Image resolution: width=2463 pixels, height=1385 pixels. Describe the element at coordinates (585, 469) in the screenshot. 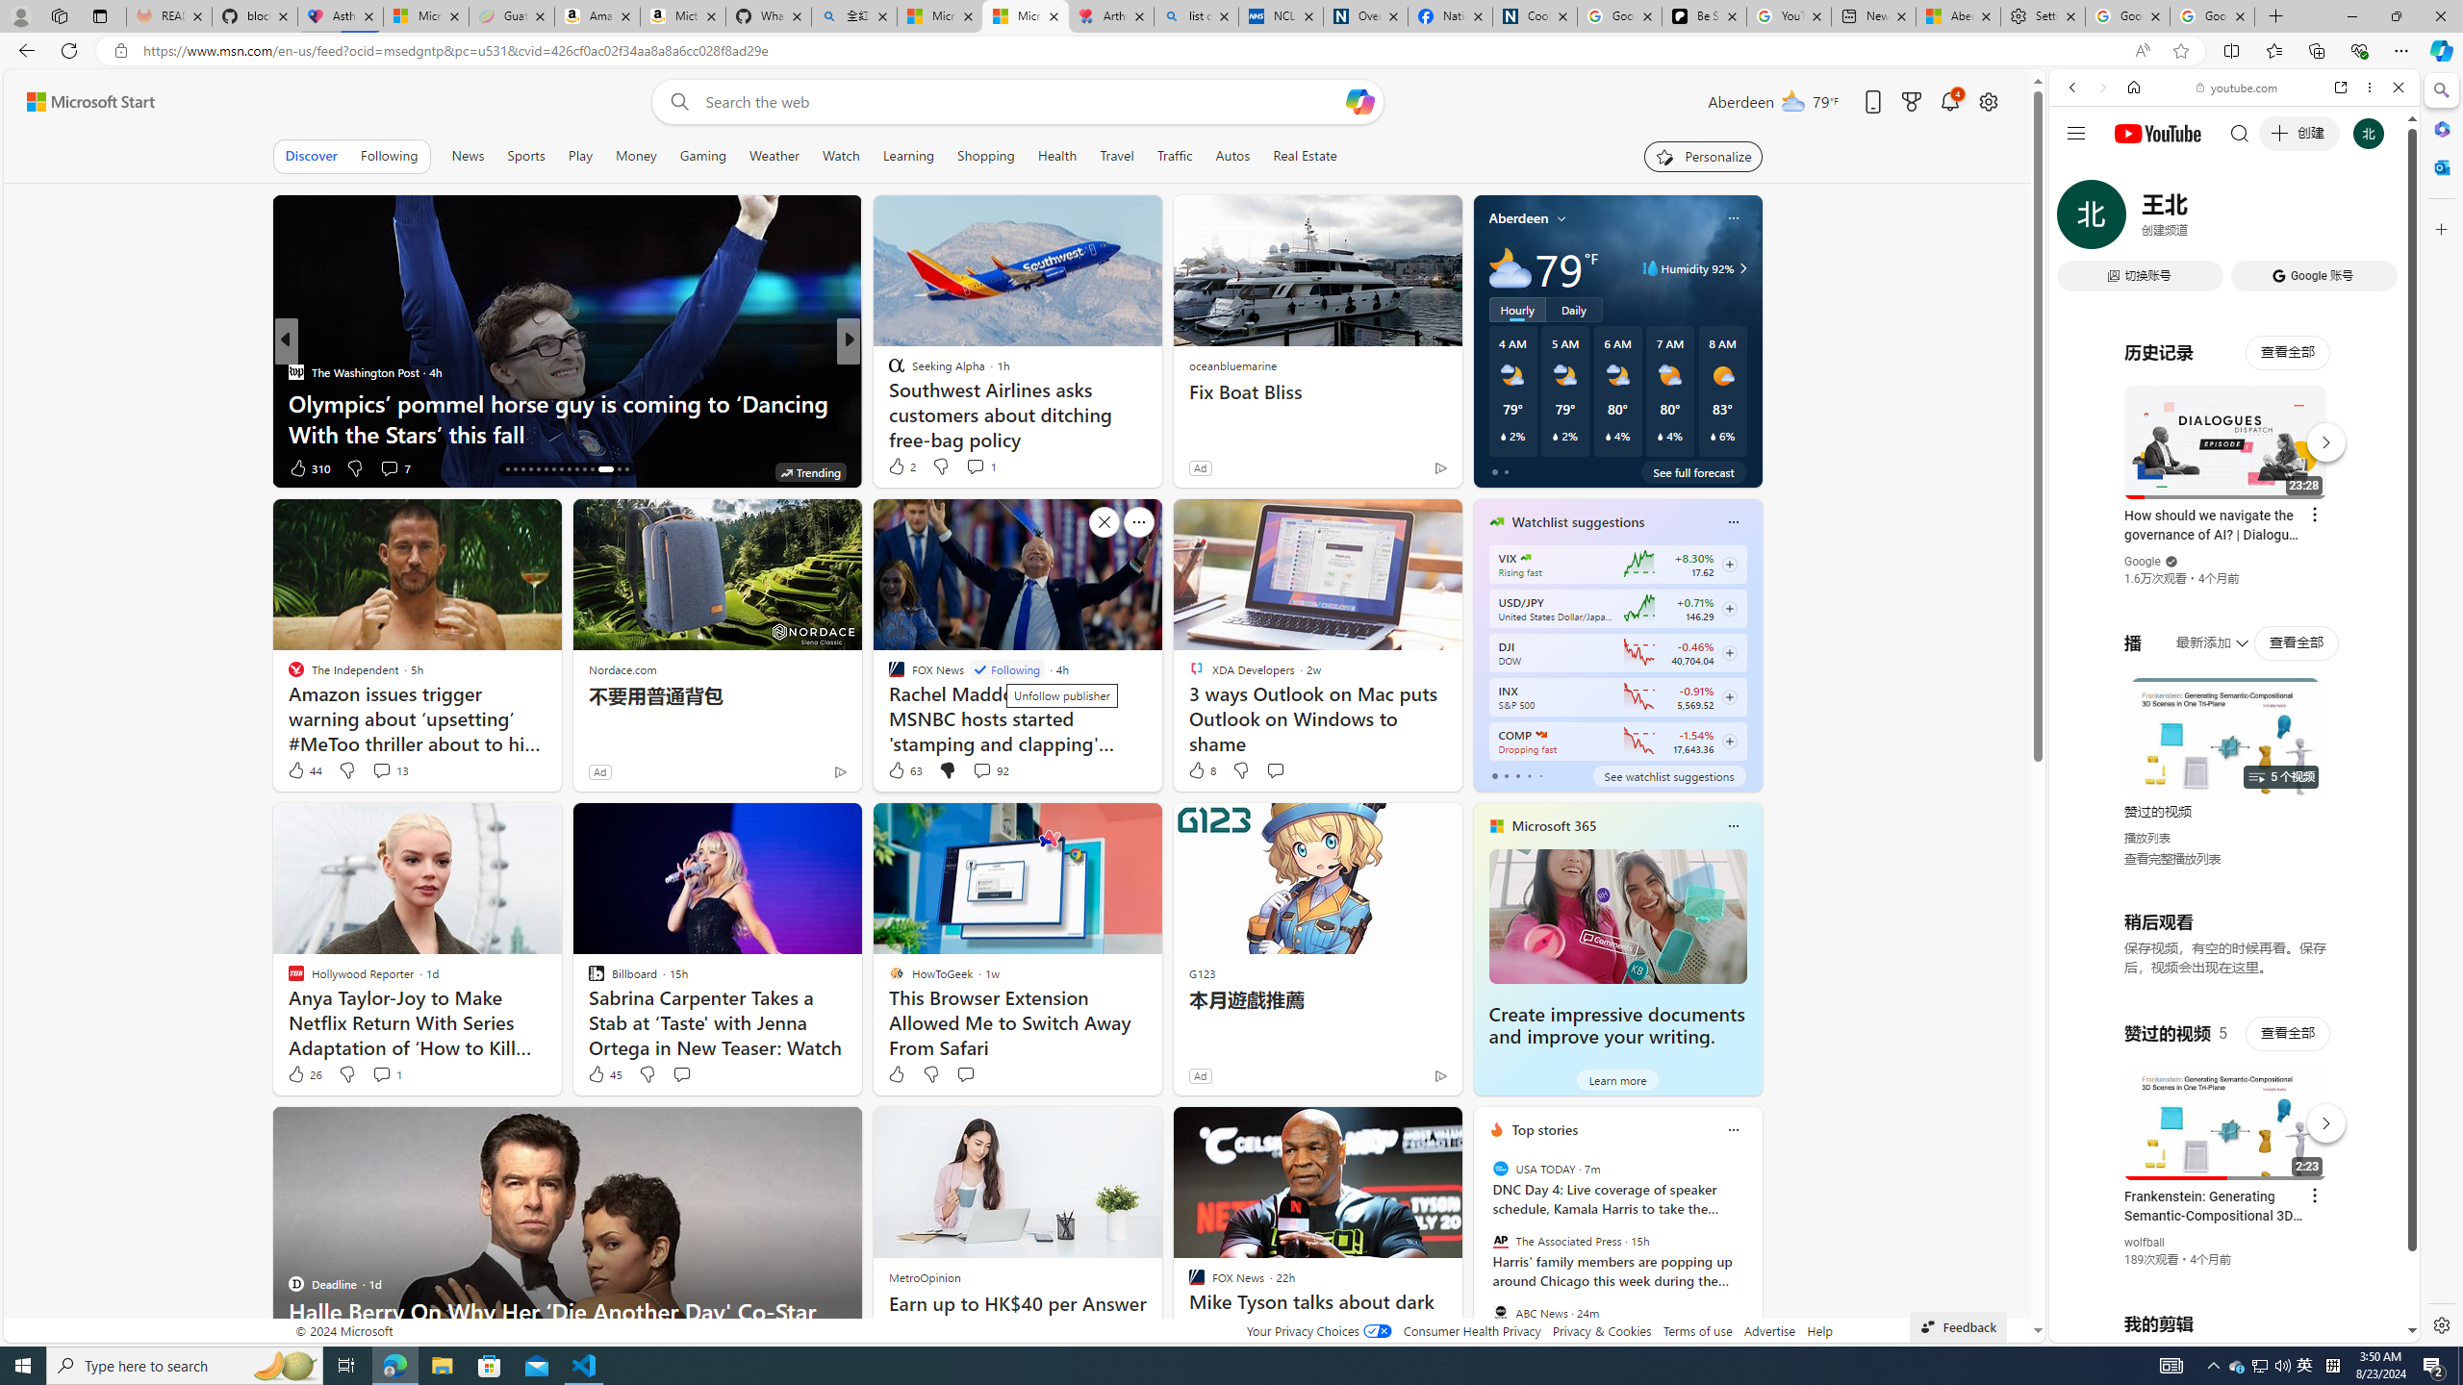

I see `AutomationID: tab-26` at that location.